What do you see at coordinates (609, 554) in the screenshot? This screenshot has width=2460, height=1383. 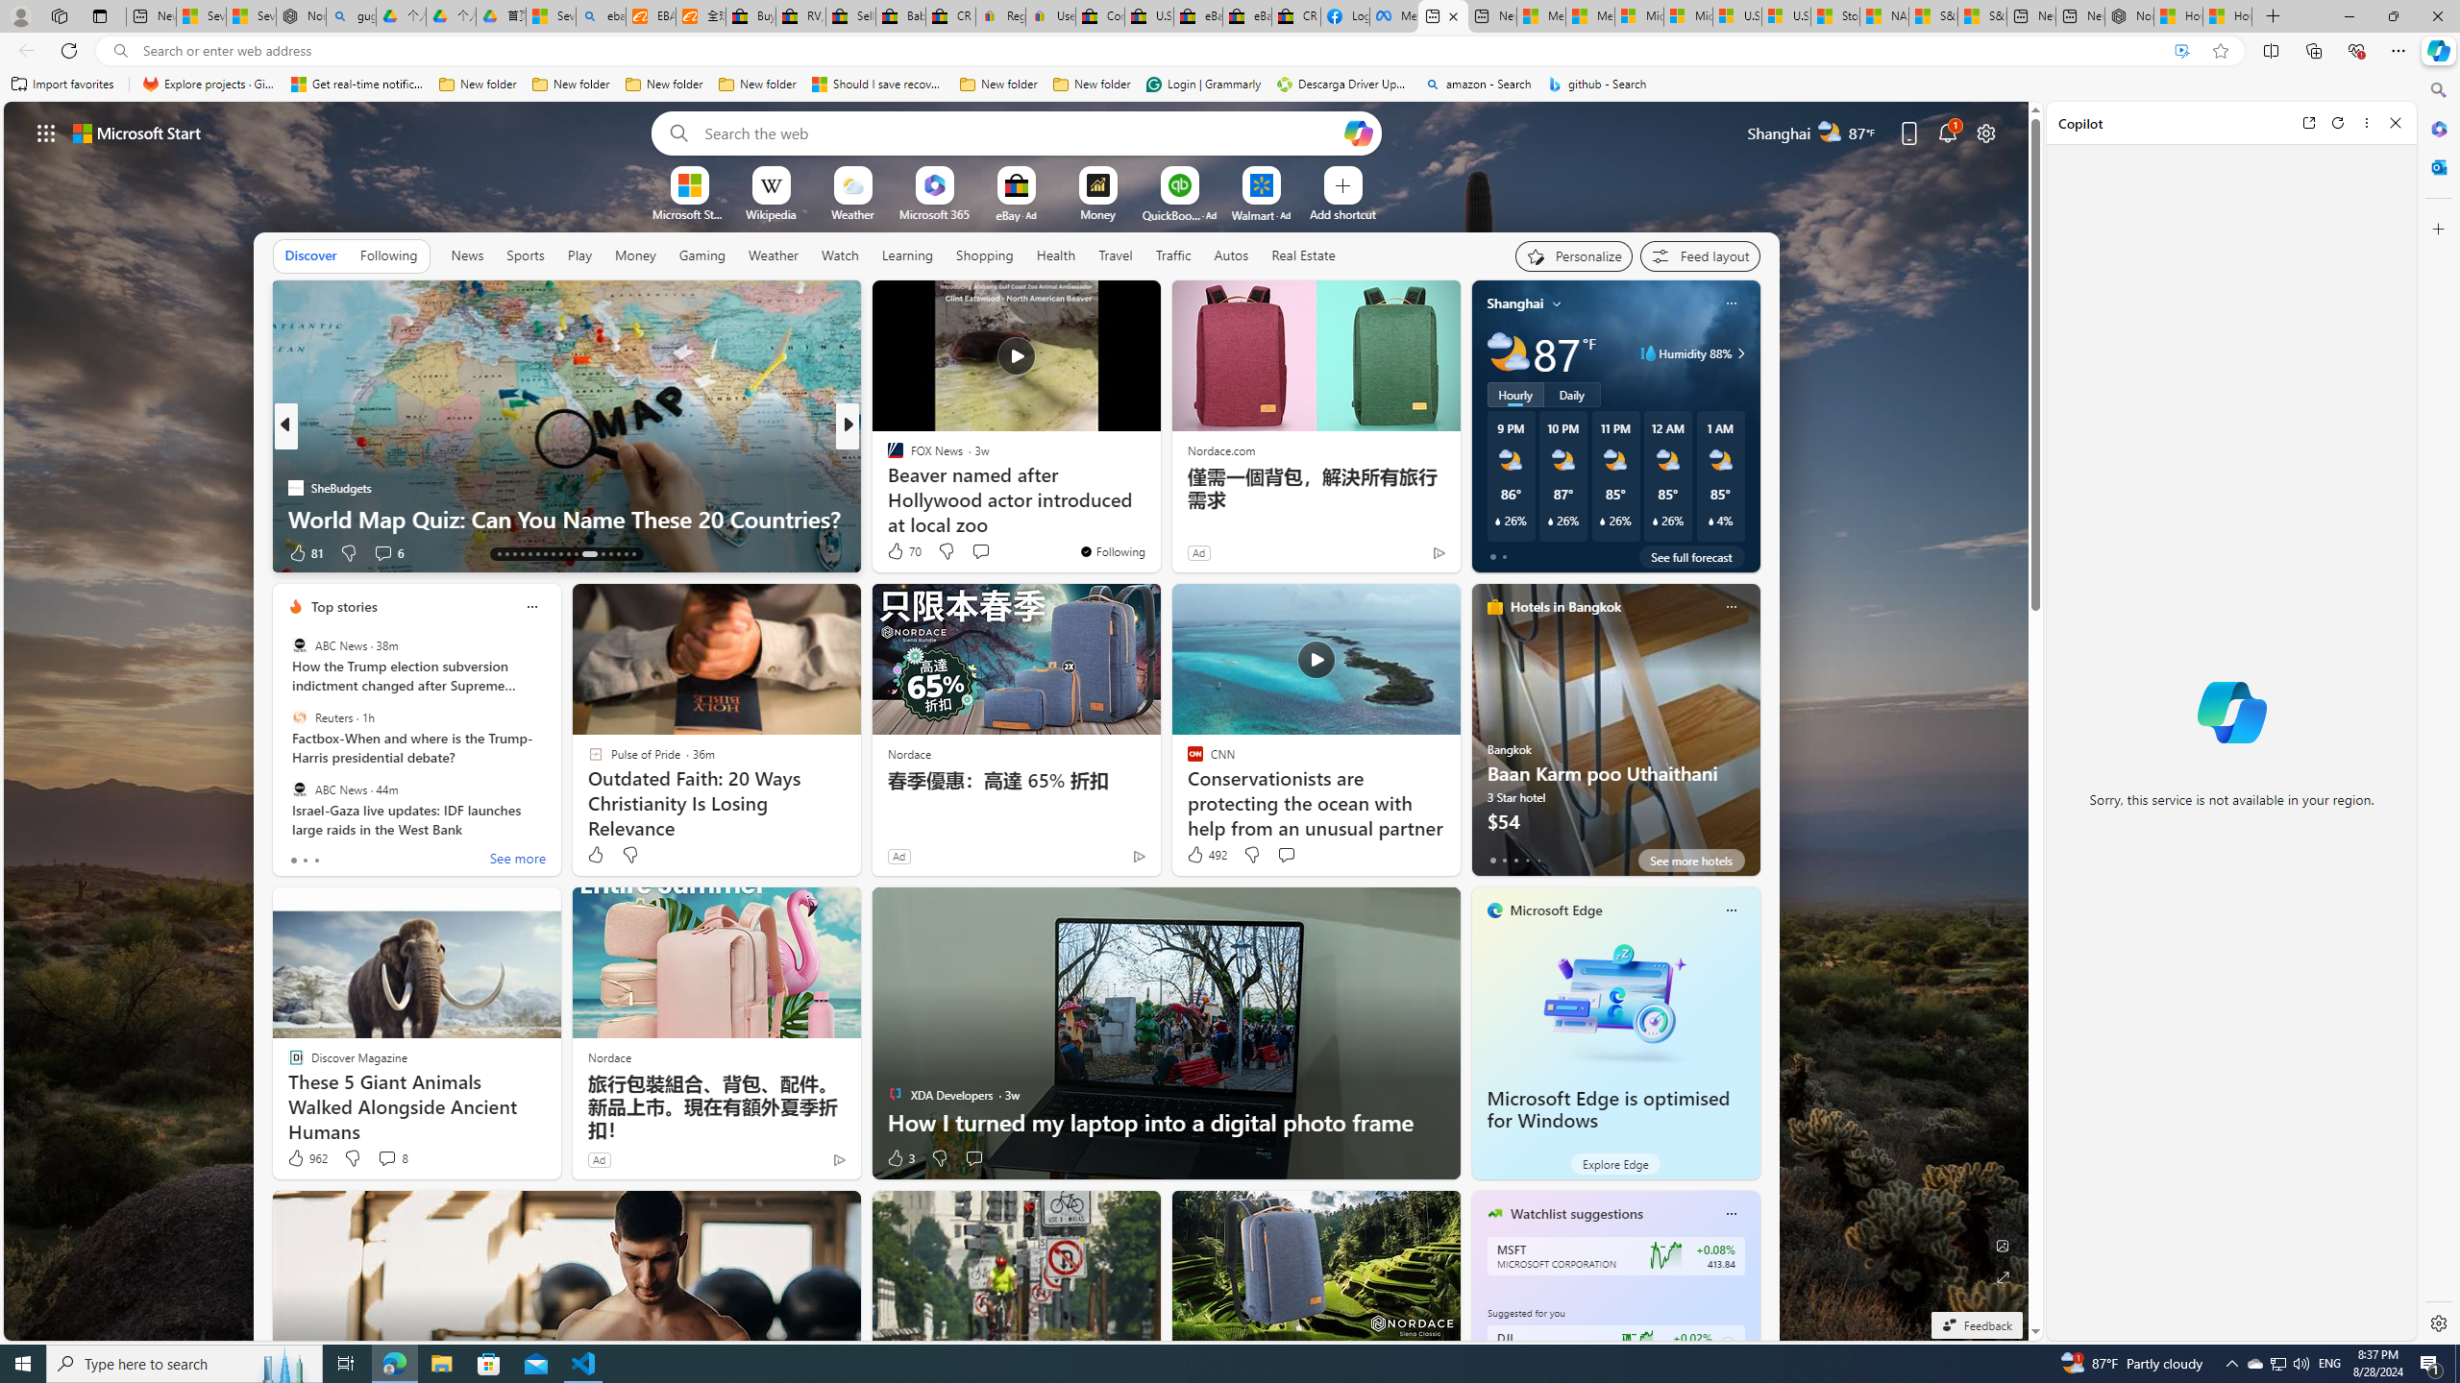 I see `AutomationID: tab-32` at bounding box center [609, 554].